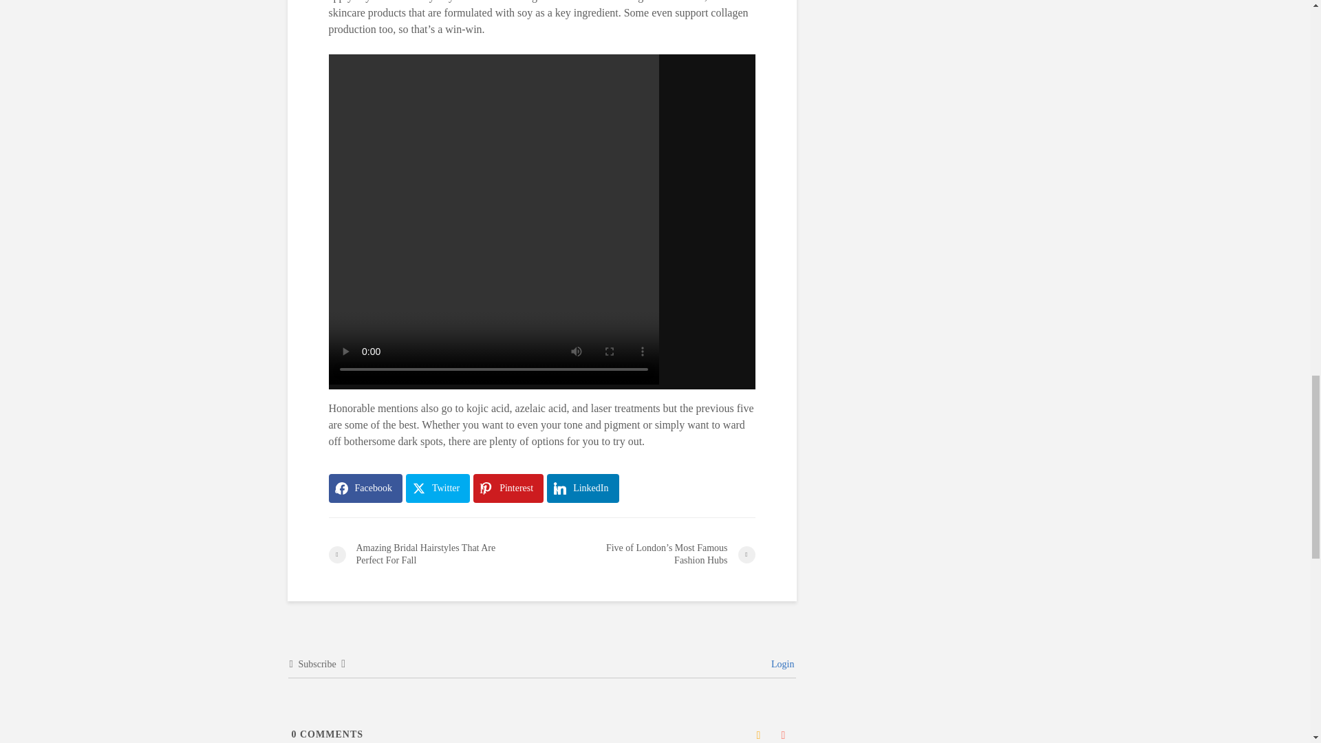 This screenshot has width=1321, height=743. What do you see at coordinates (438, 488) in the screenshot?
I see `Share on Twitter` at bounding box center [438, 488].